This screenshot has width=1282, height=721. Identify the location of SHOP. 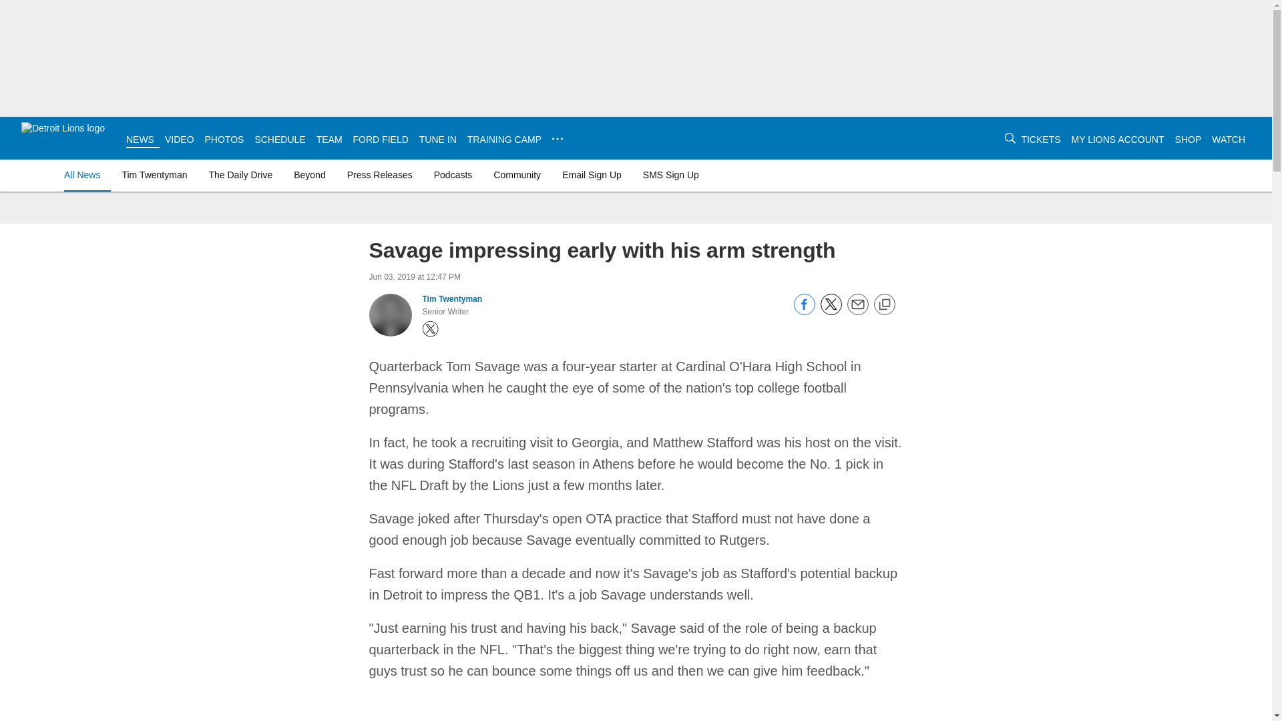
(1189, 139).